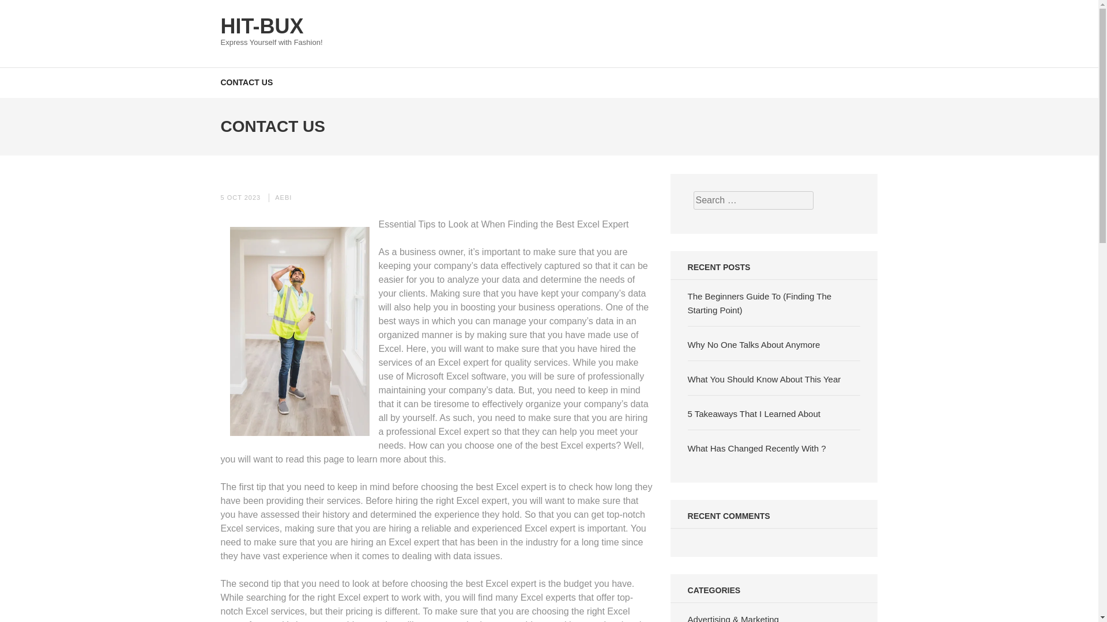 The height and width of the screenshot is (622, 1107). Describe the element at coordinates (765, 379) in the screenshot. I see `What You Should Know About This Year` at that location.